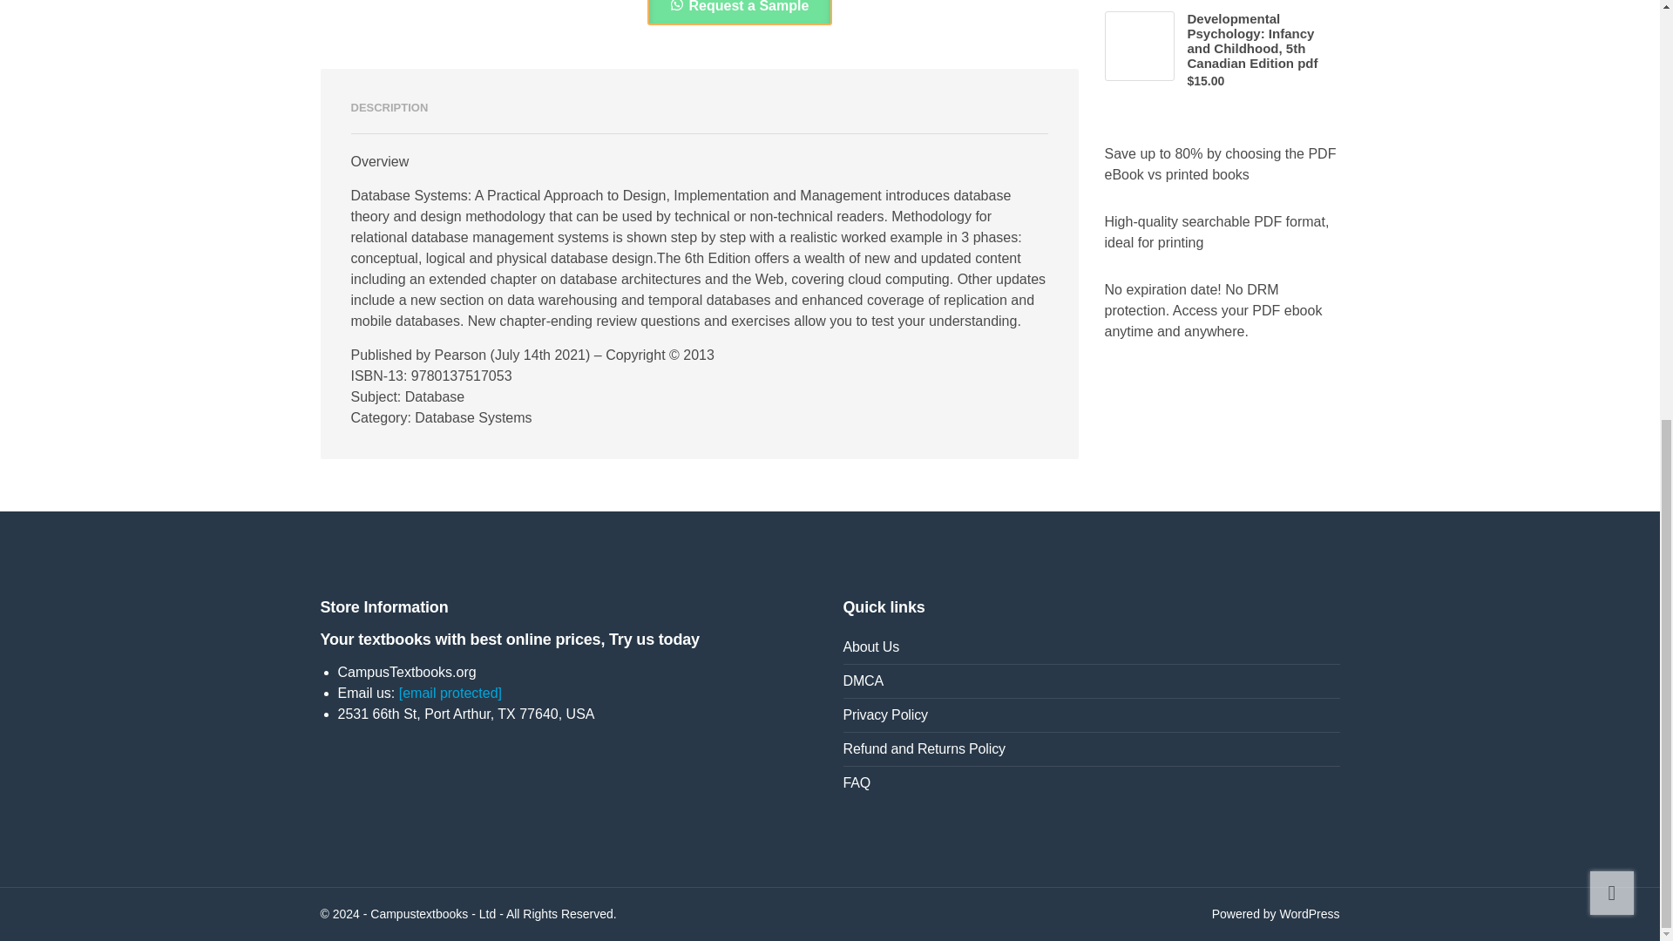 This screenshot has width=1673, height=941. What do you see at coordinates (739, 6) in the screenshot?
I see `Request a Sample` at bounding box center [739, 6].